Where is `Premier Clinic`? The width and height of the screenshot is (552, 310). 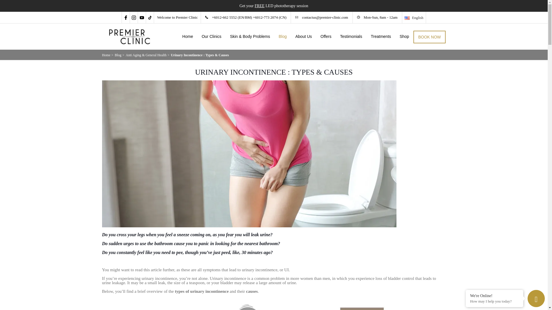 Premier Clinic is located at coordinates (129, 36).